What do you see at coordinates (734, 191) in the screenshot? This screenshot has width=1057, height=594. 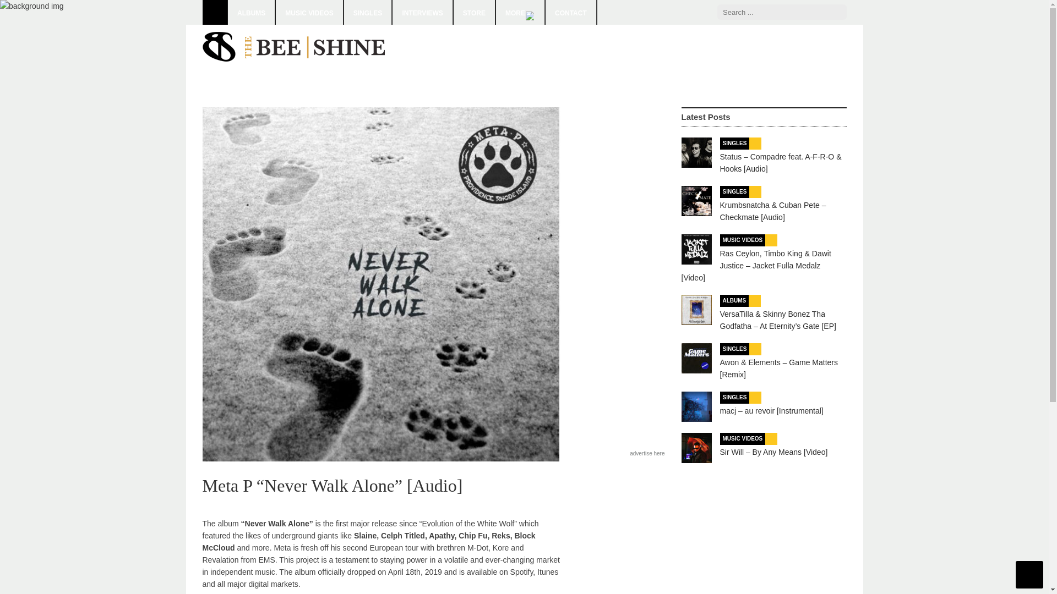 I see `SINGLES` at bounding box center [734, 191].